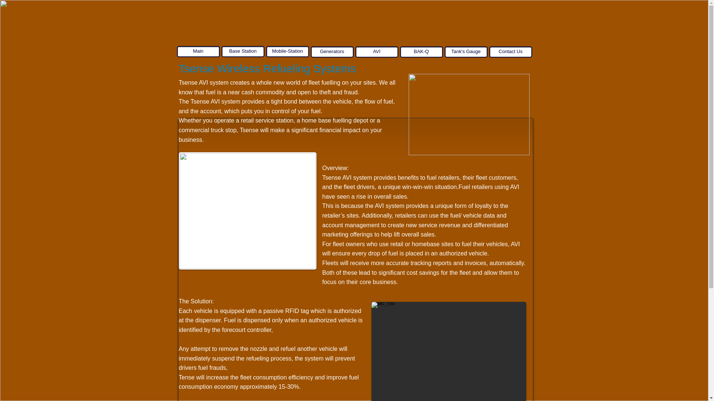 The width and height of the screenshot is (714, 401). Describe the element at coordinates (332, 52) in the screenshot. I see `Generators` at that location.